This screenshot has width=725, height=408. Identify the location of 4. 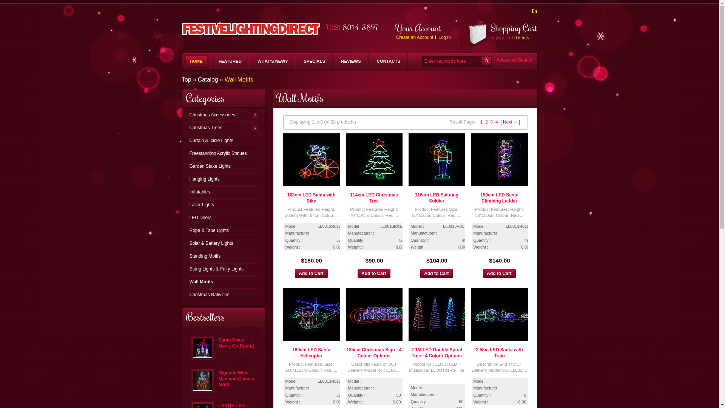
(497, 122).